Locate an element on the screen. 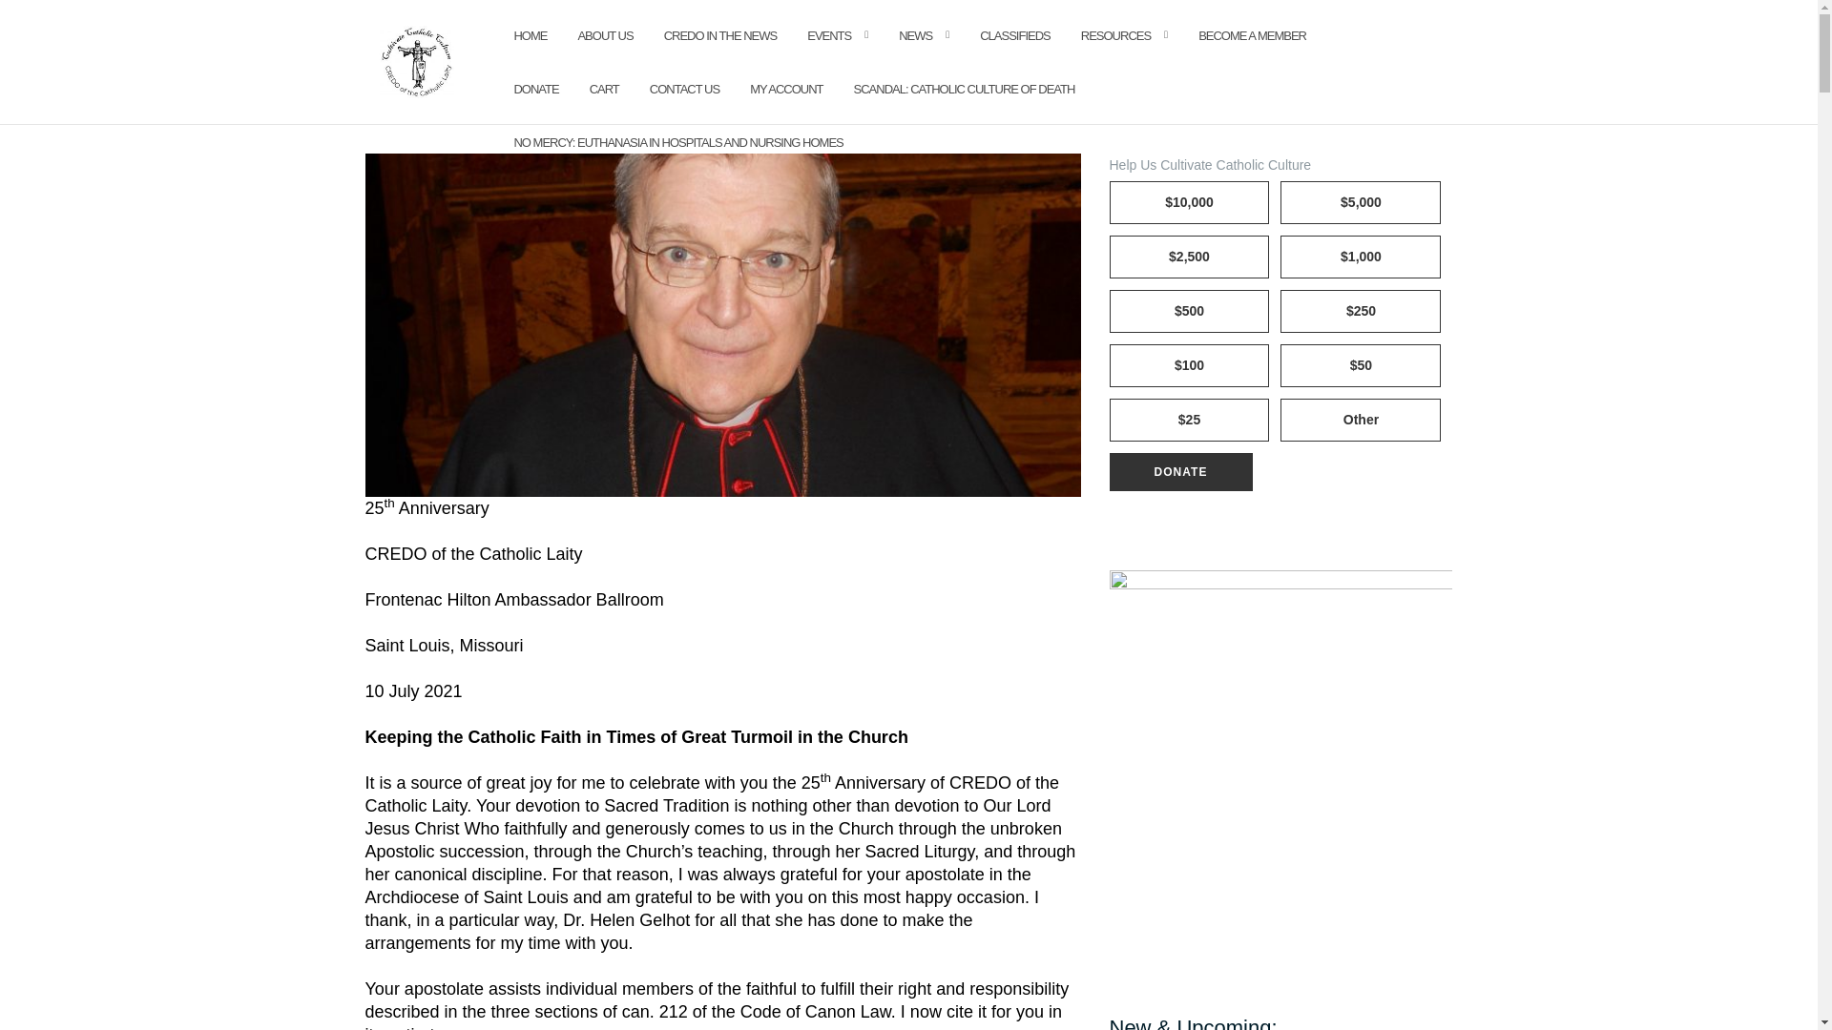 This screenshot has width=1832, height=1030. CONTACT US is located at coordinates (685, 90).